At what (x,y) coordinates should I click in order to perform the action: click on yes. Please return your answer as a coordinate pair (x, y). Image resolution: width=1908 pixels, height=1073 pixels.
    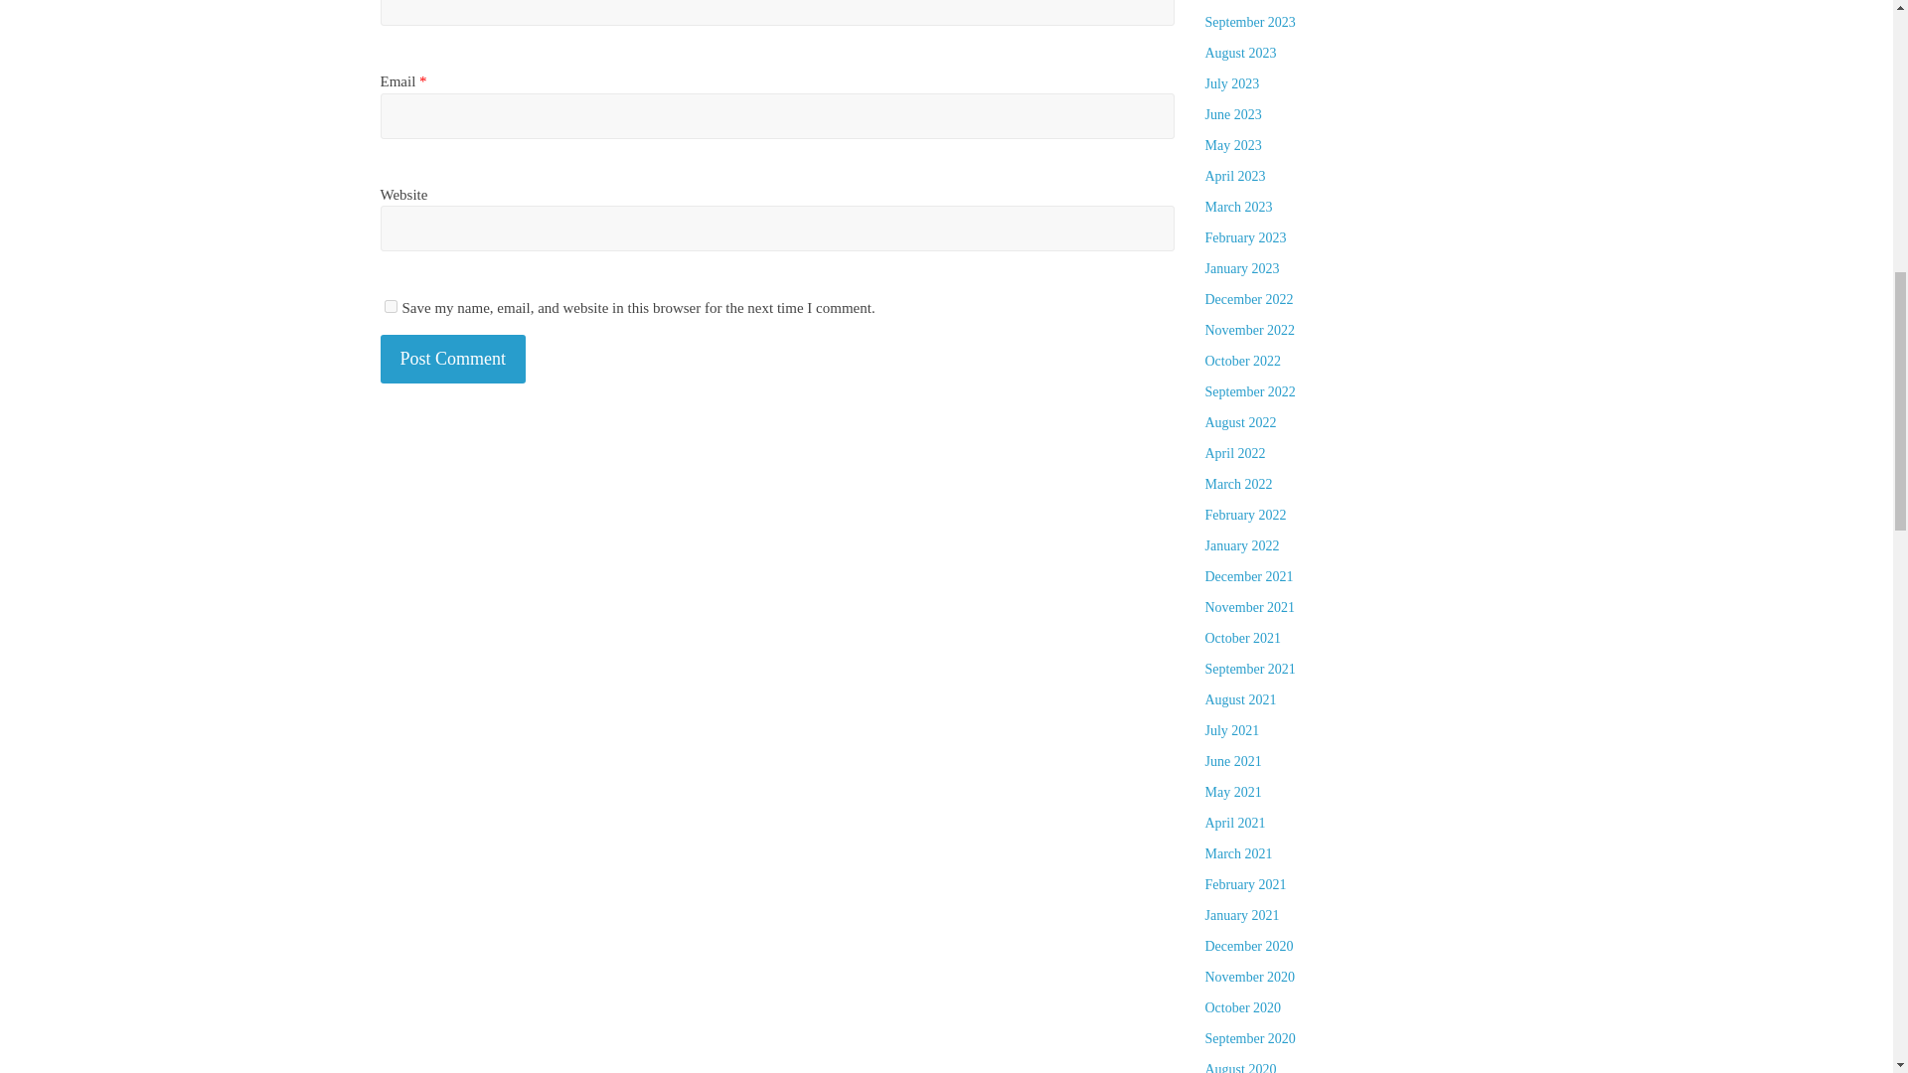
    Looking at the image, I should click on (390, 306).